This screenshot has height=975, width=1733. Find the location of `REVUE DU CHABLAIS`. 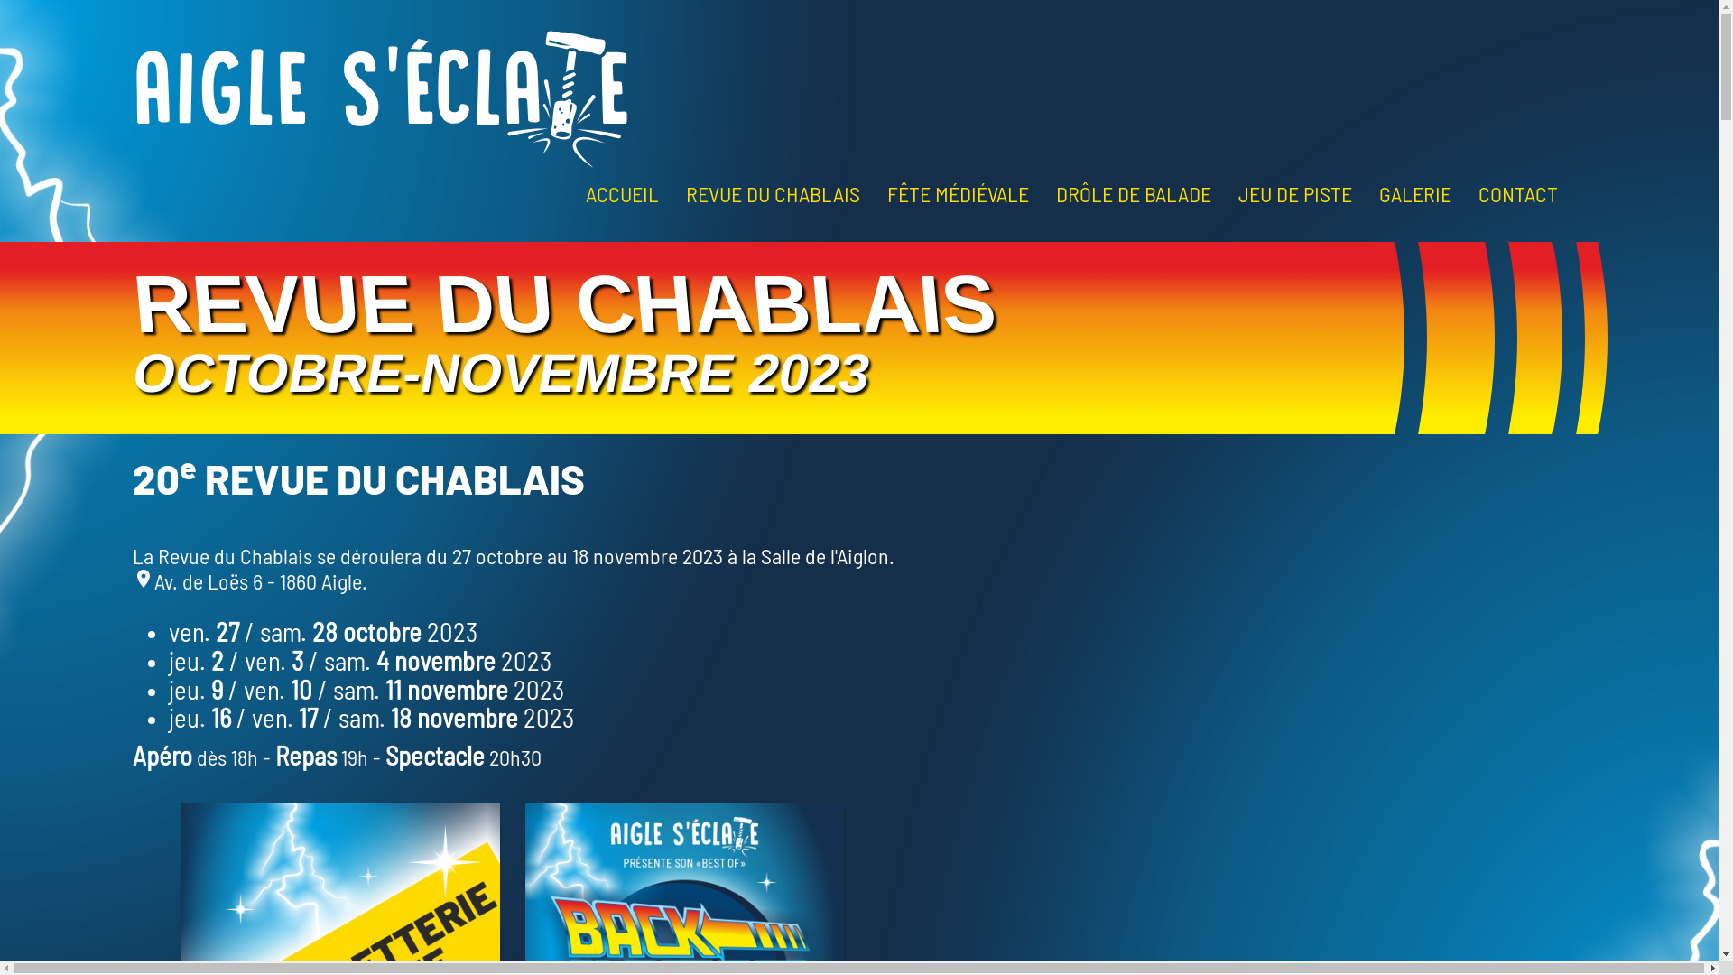

REVUE DU CHABLAIS is located at coordinates (773, 193).